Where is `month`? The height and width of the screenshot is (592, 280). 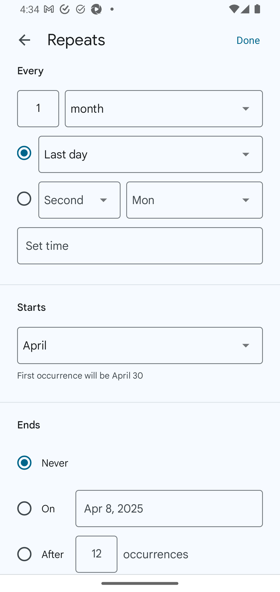
month is located at coordinates (164, 109).